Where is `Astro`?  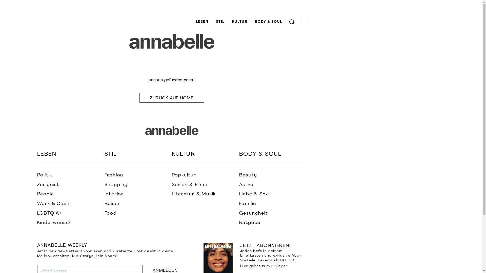 Astro is located at coordinates (273, 185).